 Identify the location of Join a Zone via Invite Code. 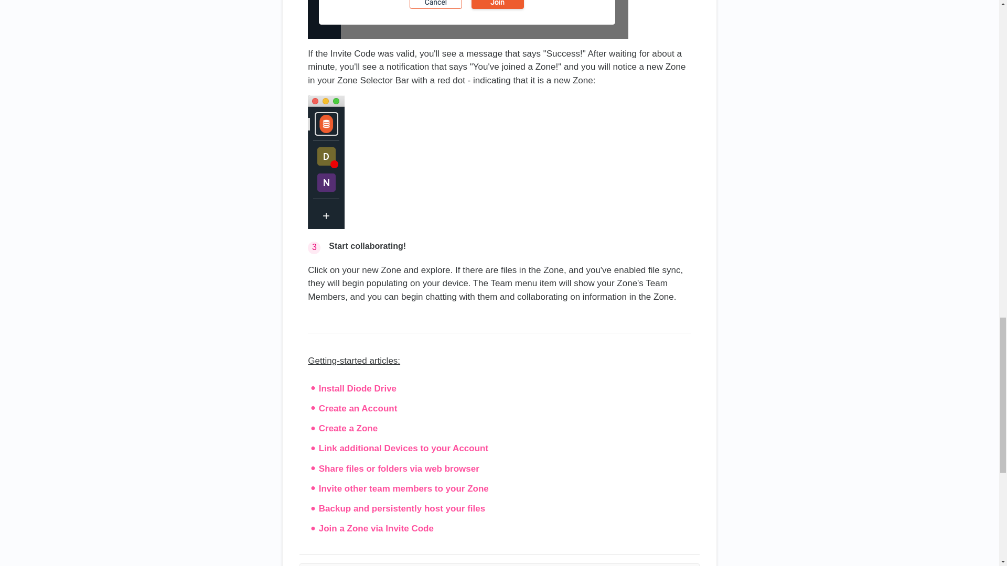
(377, 528).